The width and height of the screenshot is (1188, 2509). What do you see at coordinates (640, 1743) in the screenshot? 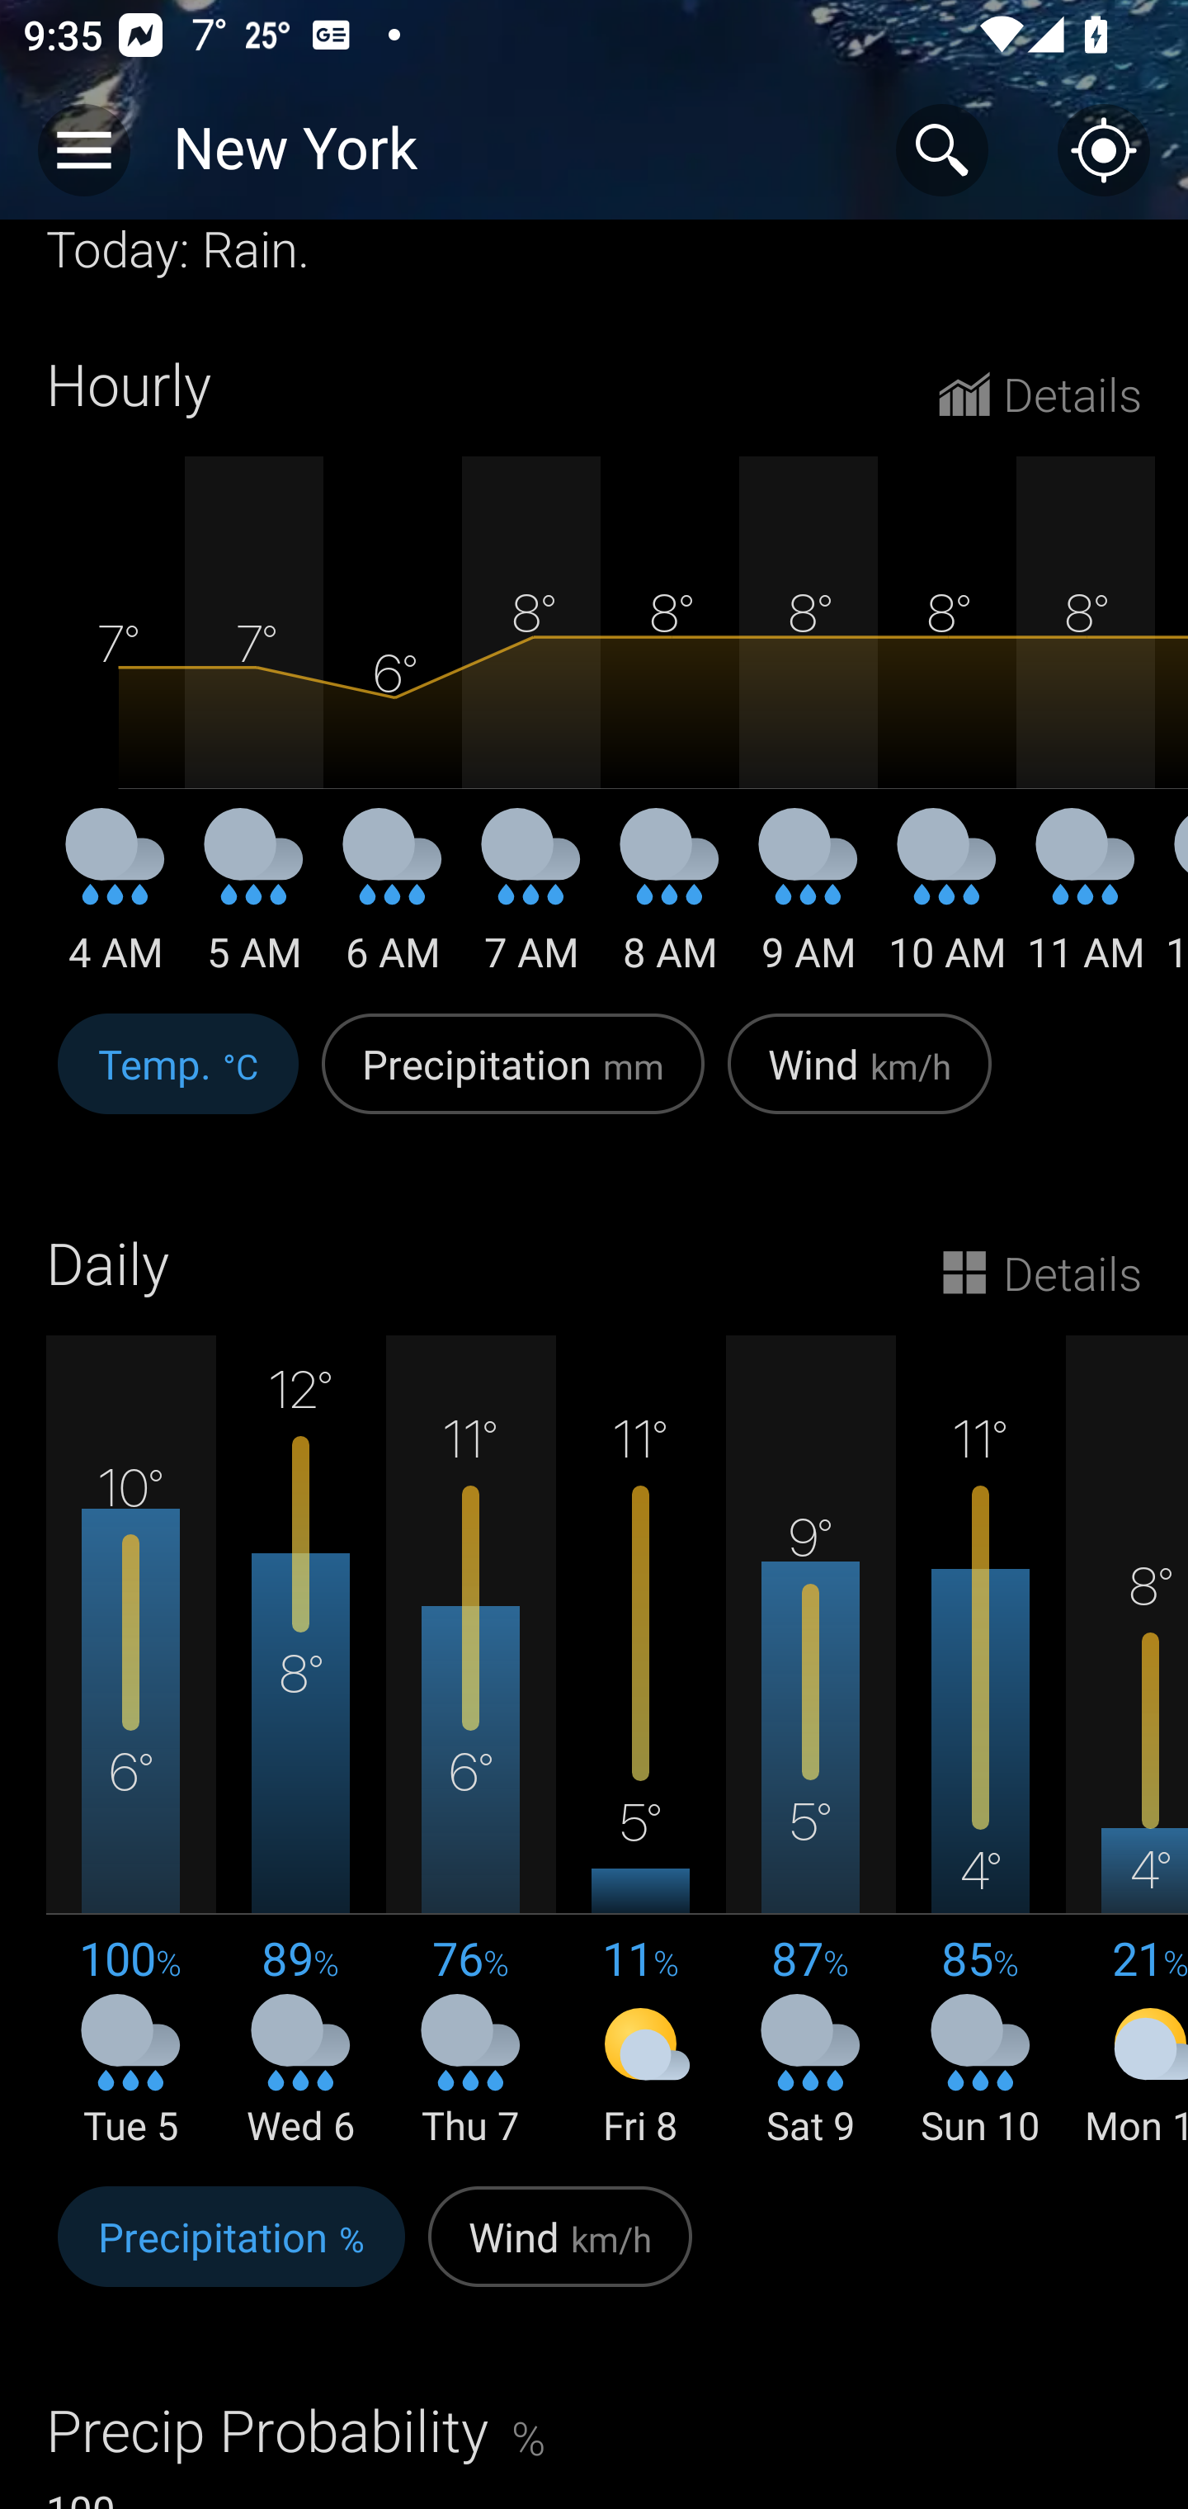
I see `11° 5° 11 % Fri 8` at bounding box center [640, 1743].